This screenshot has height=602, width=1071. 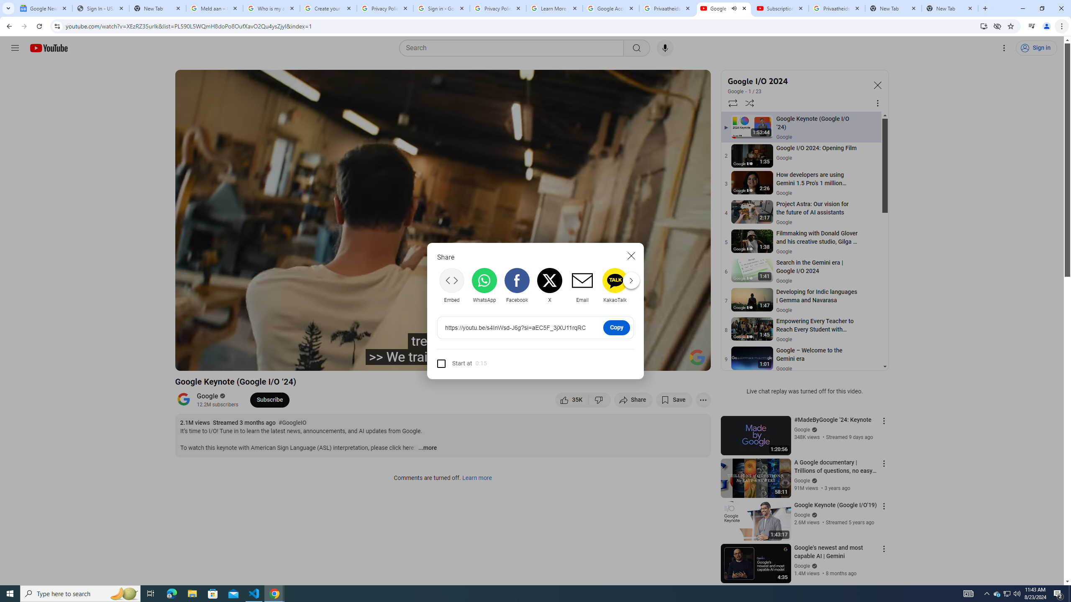 What do you see at coordinates (734, 8) in the screenshot?
I see `Mute tab` at bounding box center [734, 8].